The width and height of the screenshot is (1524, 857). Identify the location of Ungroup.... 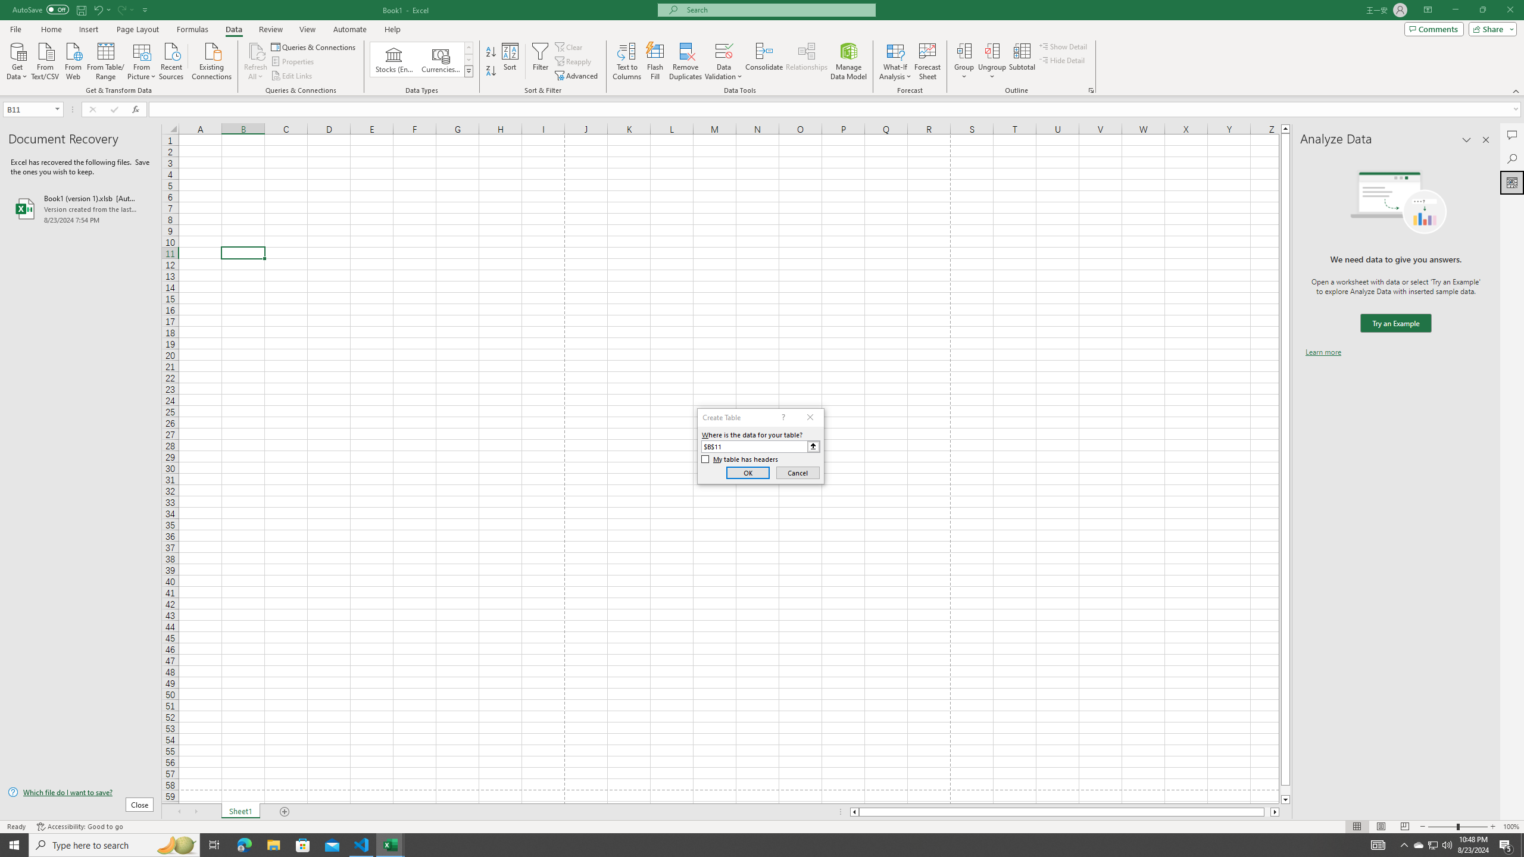
(992, 61).